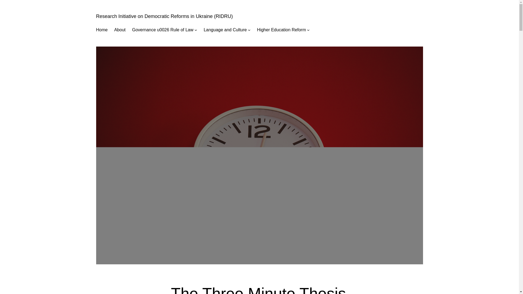 The width and height of the screenshot is (523, 294). What do you see at coordinates (282, 30) in the screenshot?
I see `Higher Education Reform` at bounding box center [282, 30].